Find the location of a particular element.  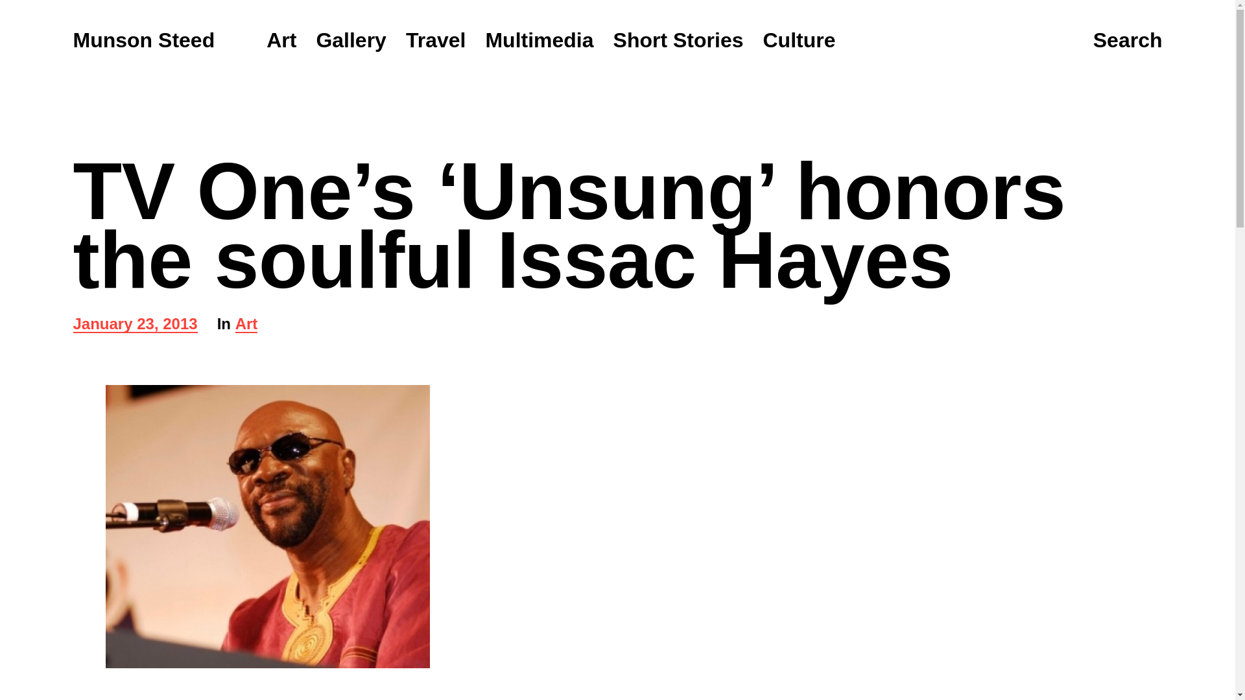

Travel is located at coordinates (436, 40).